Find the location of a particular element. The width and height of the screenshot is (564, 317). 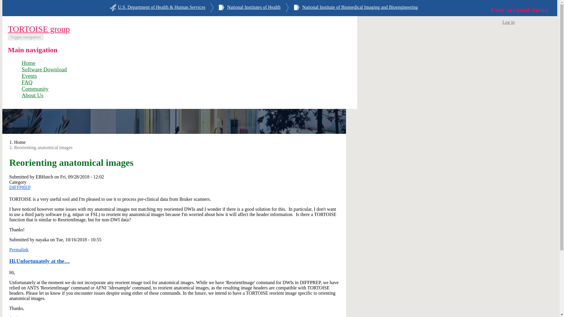

National Institutes of Health is located at coordinates (254, 8).